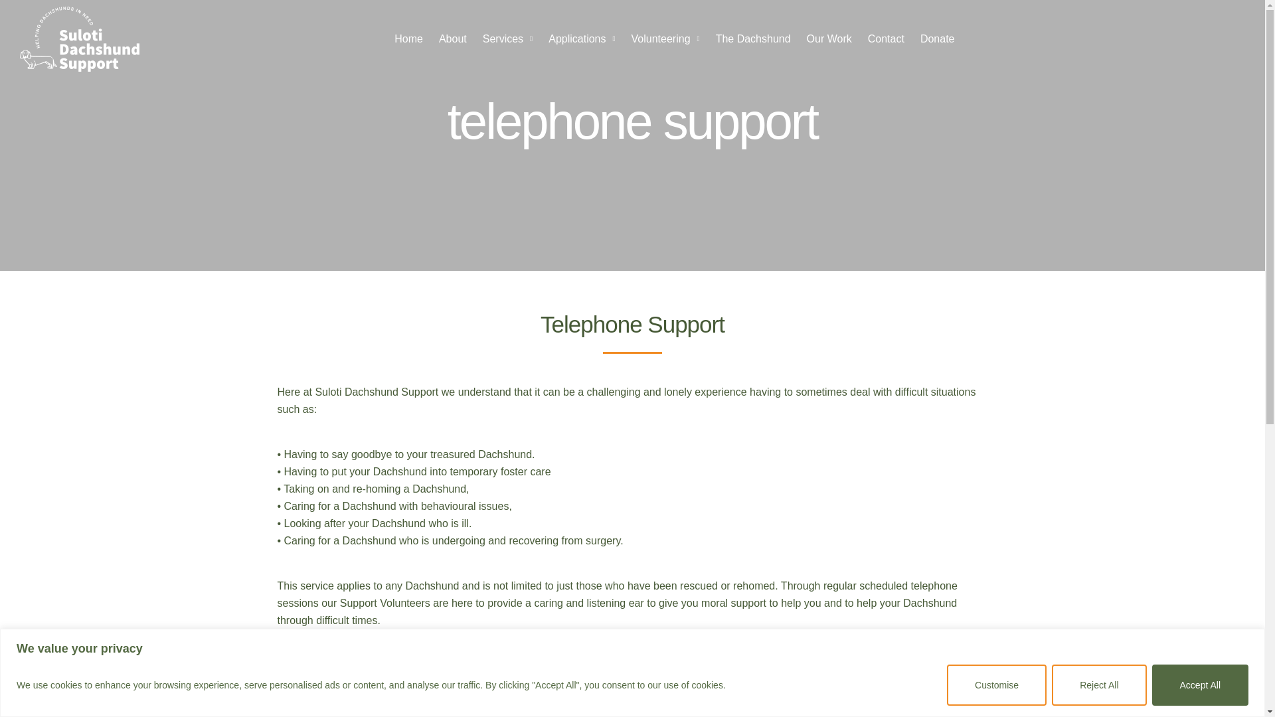 This screenshot has width=1275, height=717. Describe the element at coordinates (408, 39) in the screenshot. I see `Home` at that location.